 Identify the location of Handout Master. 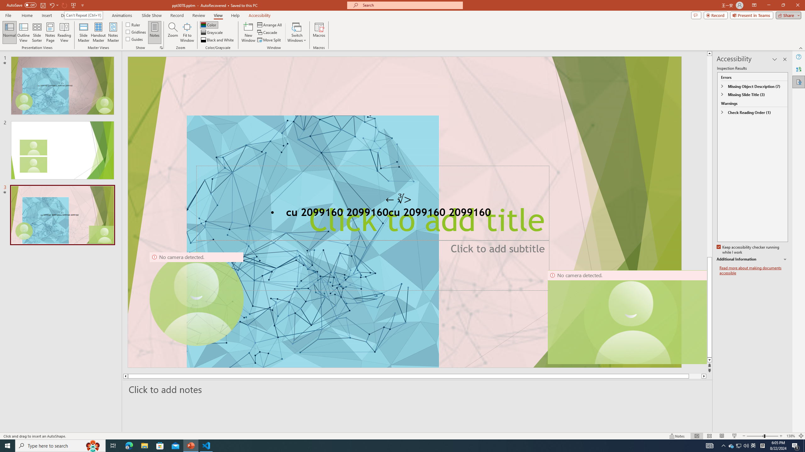
(98, 32).